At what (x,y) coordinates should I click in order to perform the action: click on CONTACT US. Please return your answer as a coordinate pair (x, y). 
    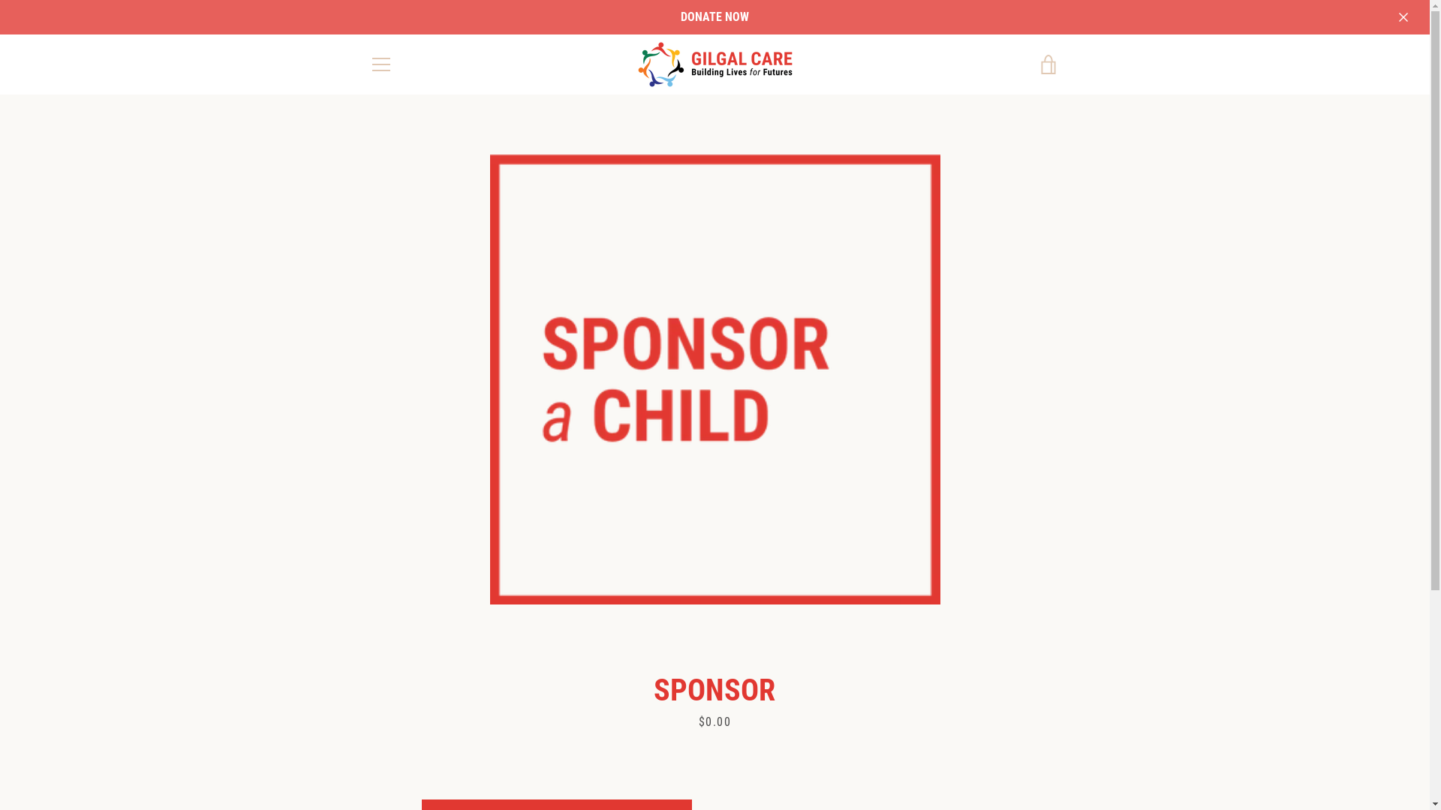
    Looking at the image, I should click on (396, 675).